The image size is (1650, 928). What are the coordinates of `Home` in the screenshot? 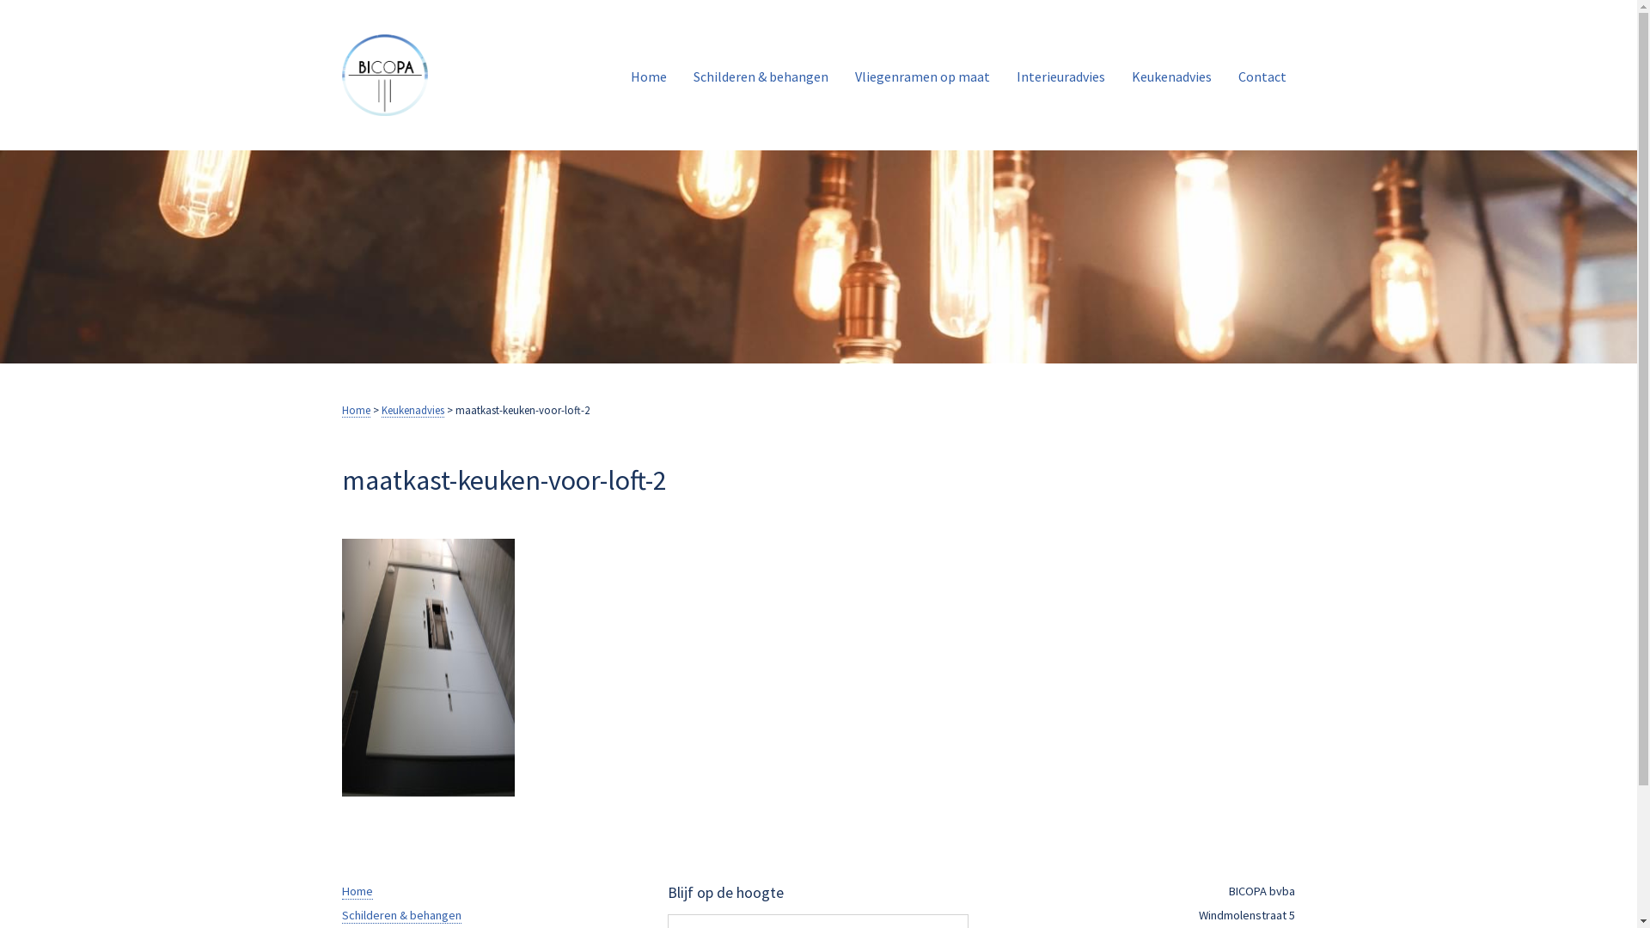 It's located at (357, 892).